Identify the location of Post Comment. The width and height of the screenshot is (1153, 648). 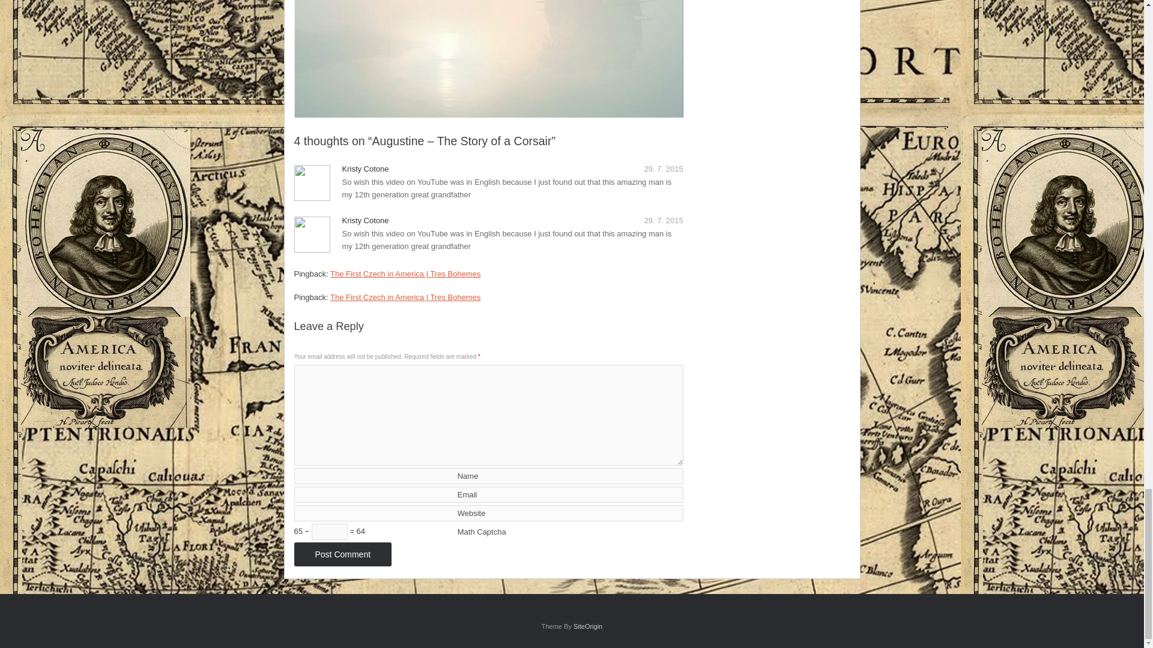
(342, 554).